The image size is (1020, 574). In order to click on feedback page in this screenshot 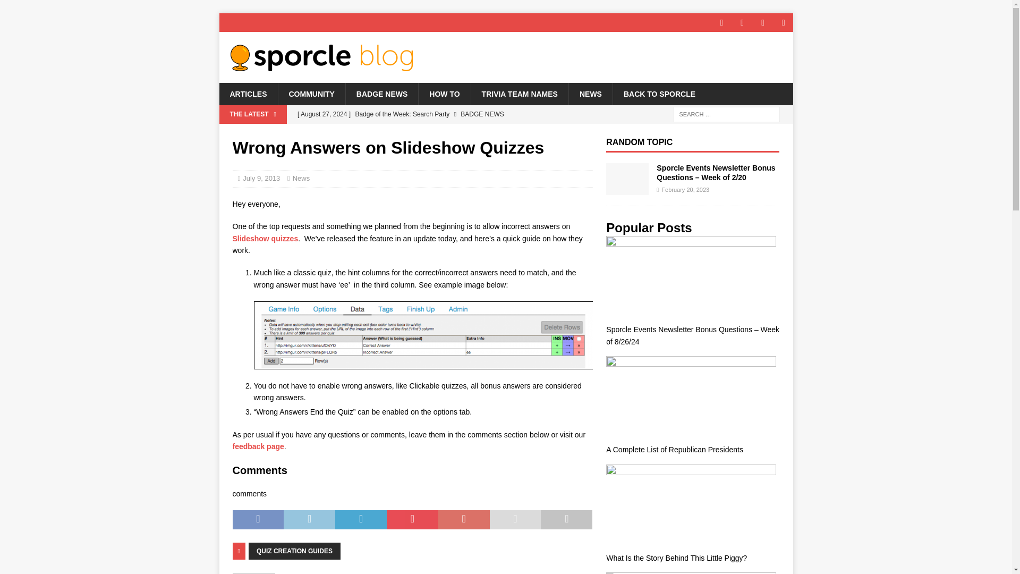, I will do `click(258, 446)`.